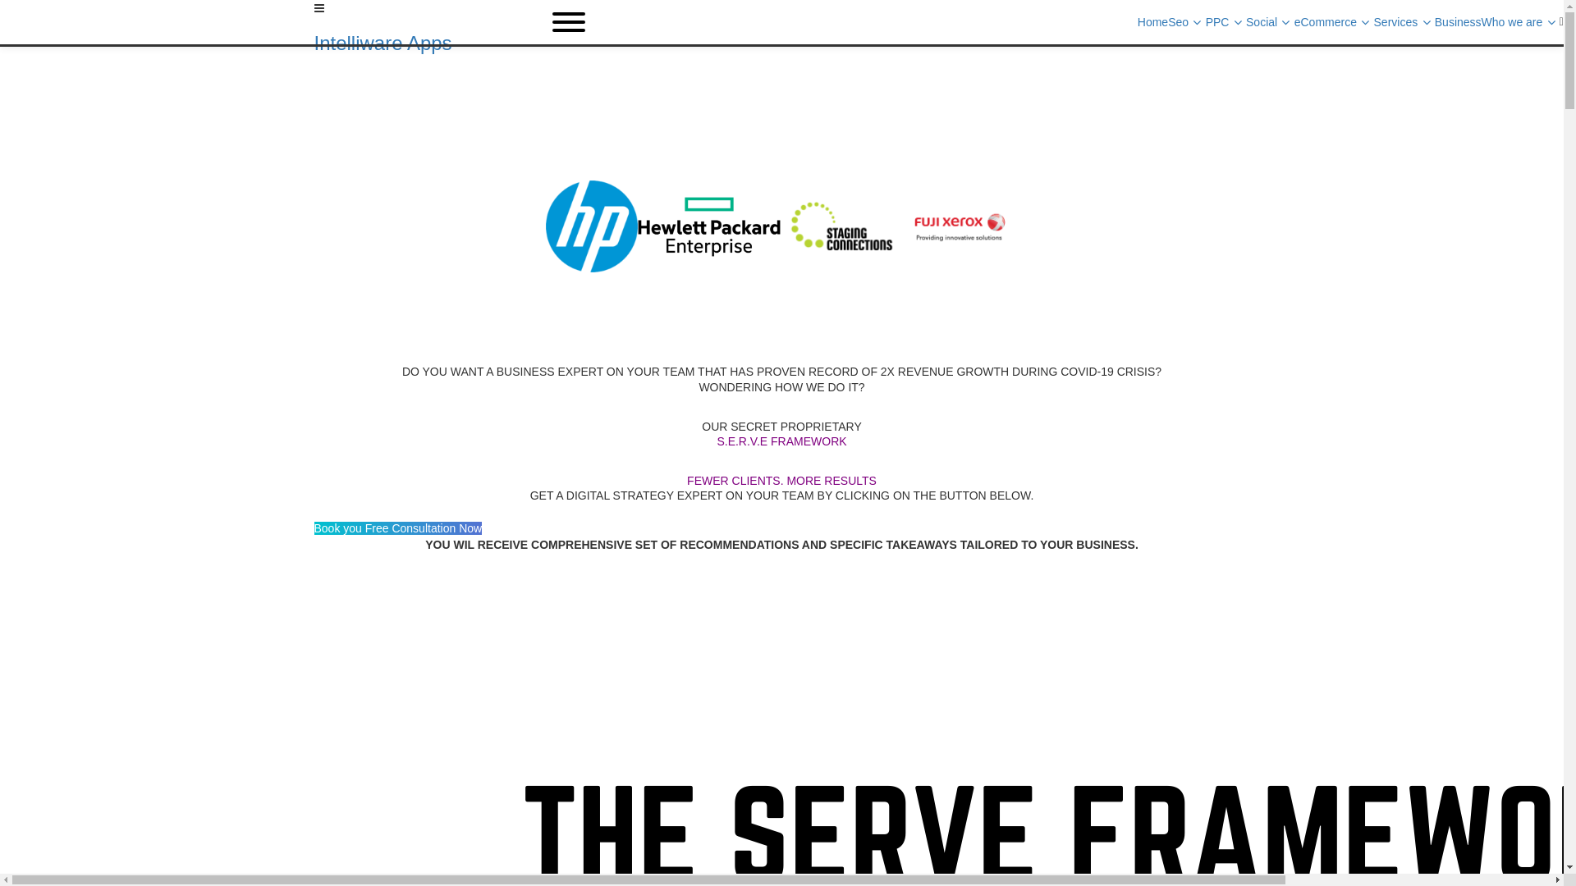  What do you see at coordinates (1458, 23) in the screenshot?
I see `Business` at bounding box center [1458, 23].